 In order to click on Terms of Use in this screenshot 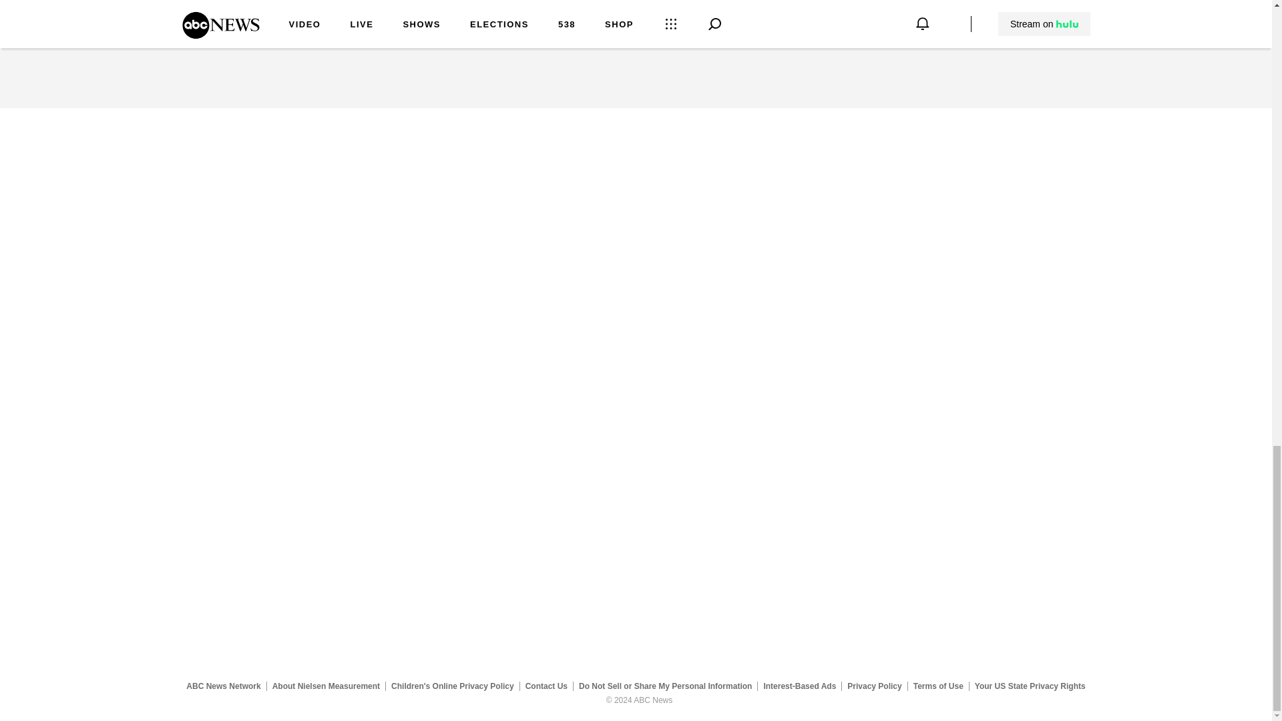, I will do `click(938, 686)`.